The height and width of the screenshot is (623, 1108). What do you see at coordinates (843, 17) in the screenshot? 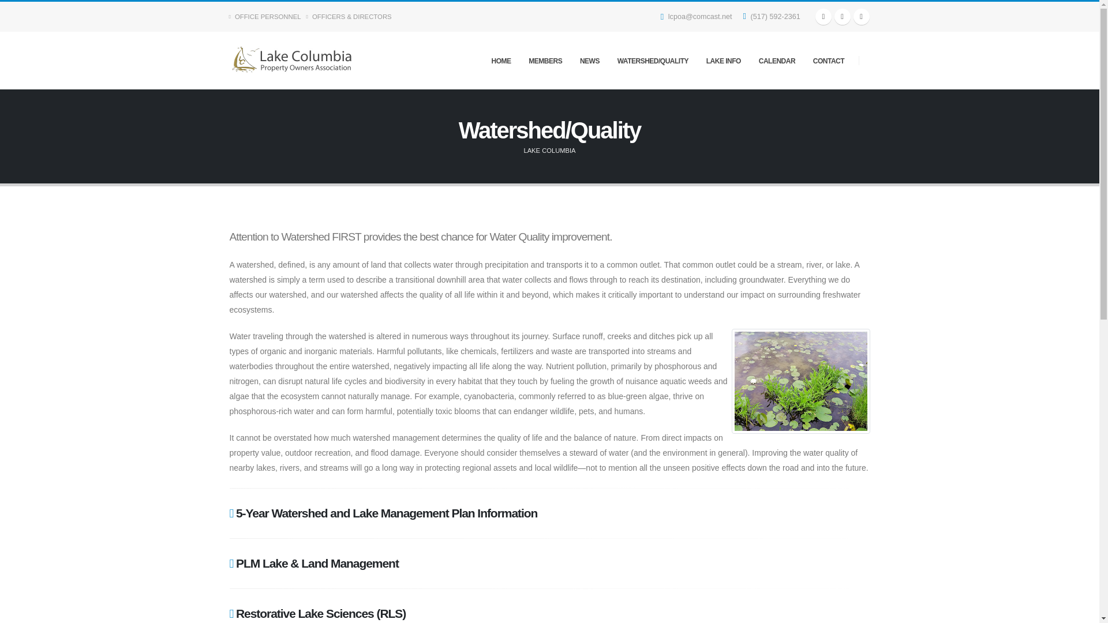
I see `Newsletters` at bounding box center [843, 17].